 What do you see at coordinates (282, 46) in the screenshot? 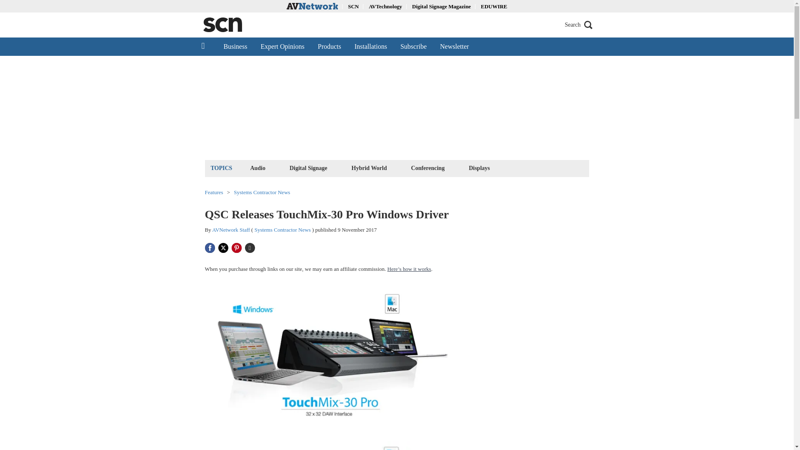
I see `Expert Opinions` at bounding box center [282, 46].